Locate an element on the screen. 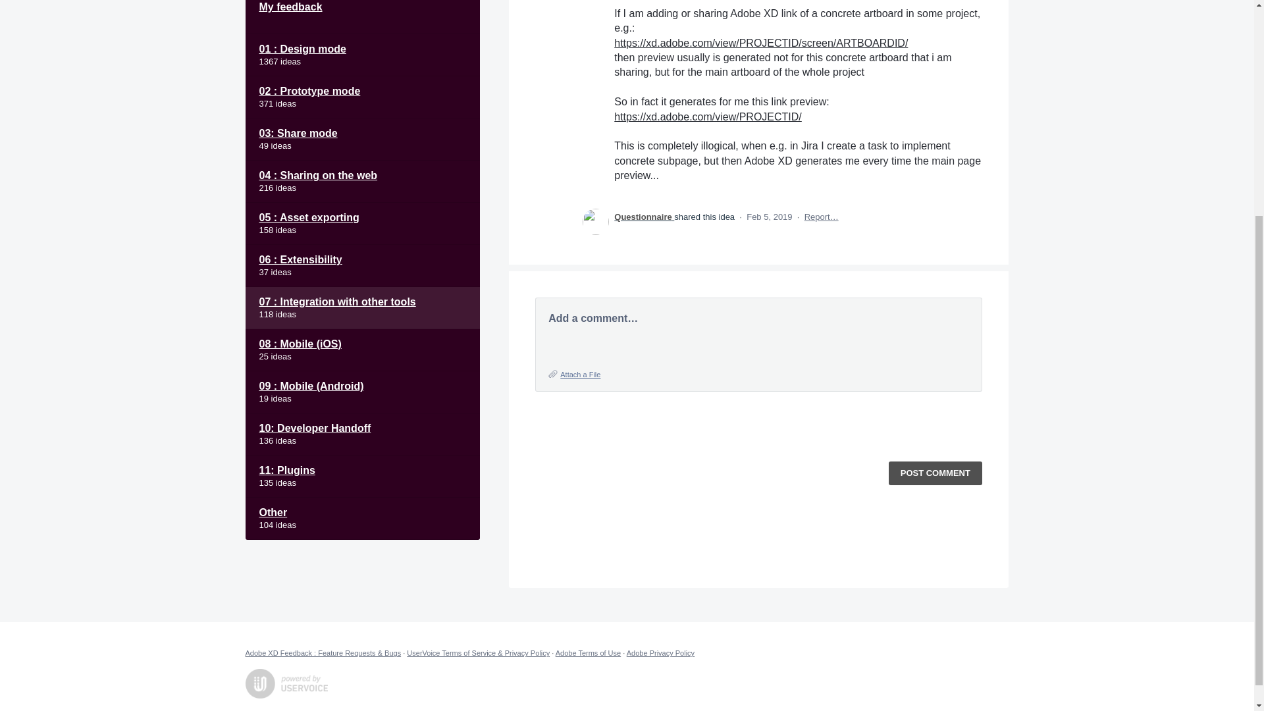  02 : Prototype mode is located at coordinates (362, 97).